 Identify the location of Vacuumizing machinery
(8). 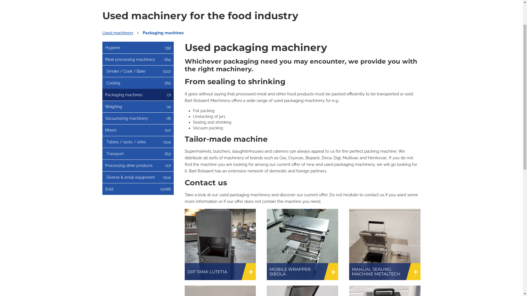
(126, 161).